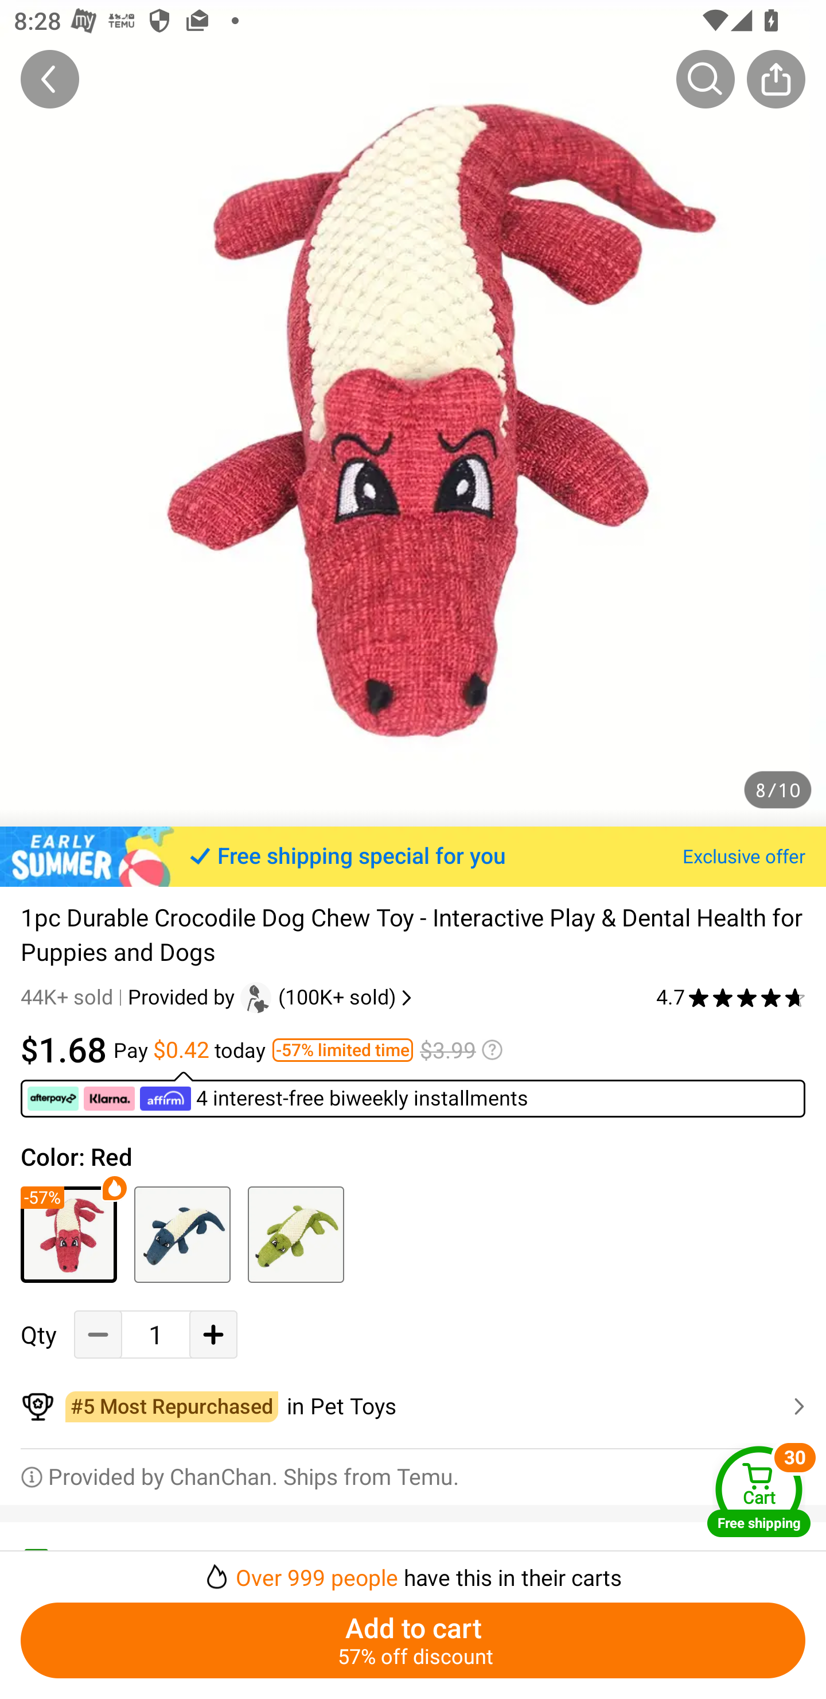  What do you see at coordinates (213, 1335) in the screenshot?
I see `Add Quantity button` at bounding box center [213, 1335].